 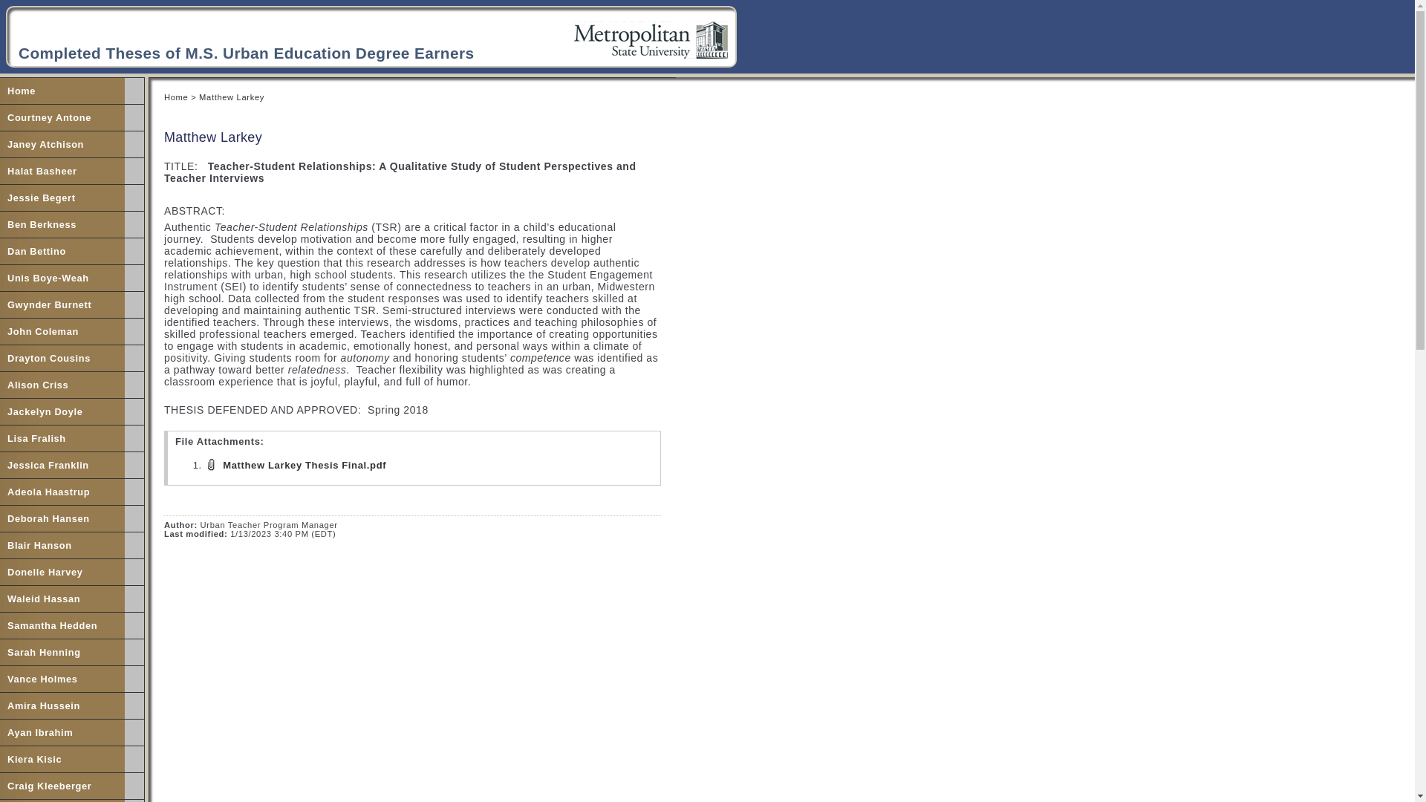 I want to click on Dan Bettino, so click(x=62, y=251).